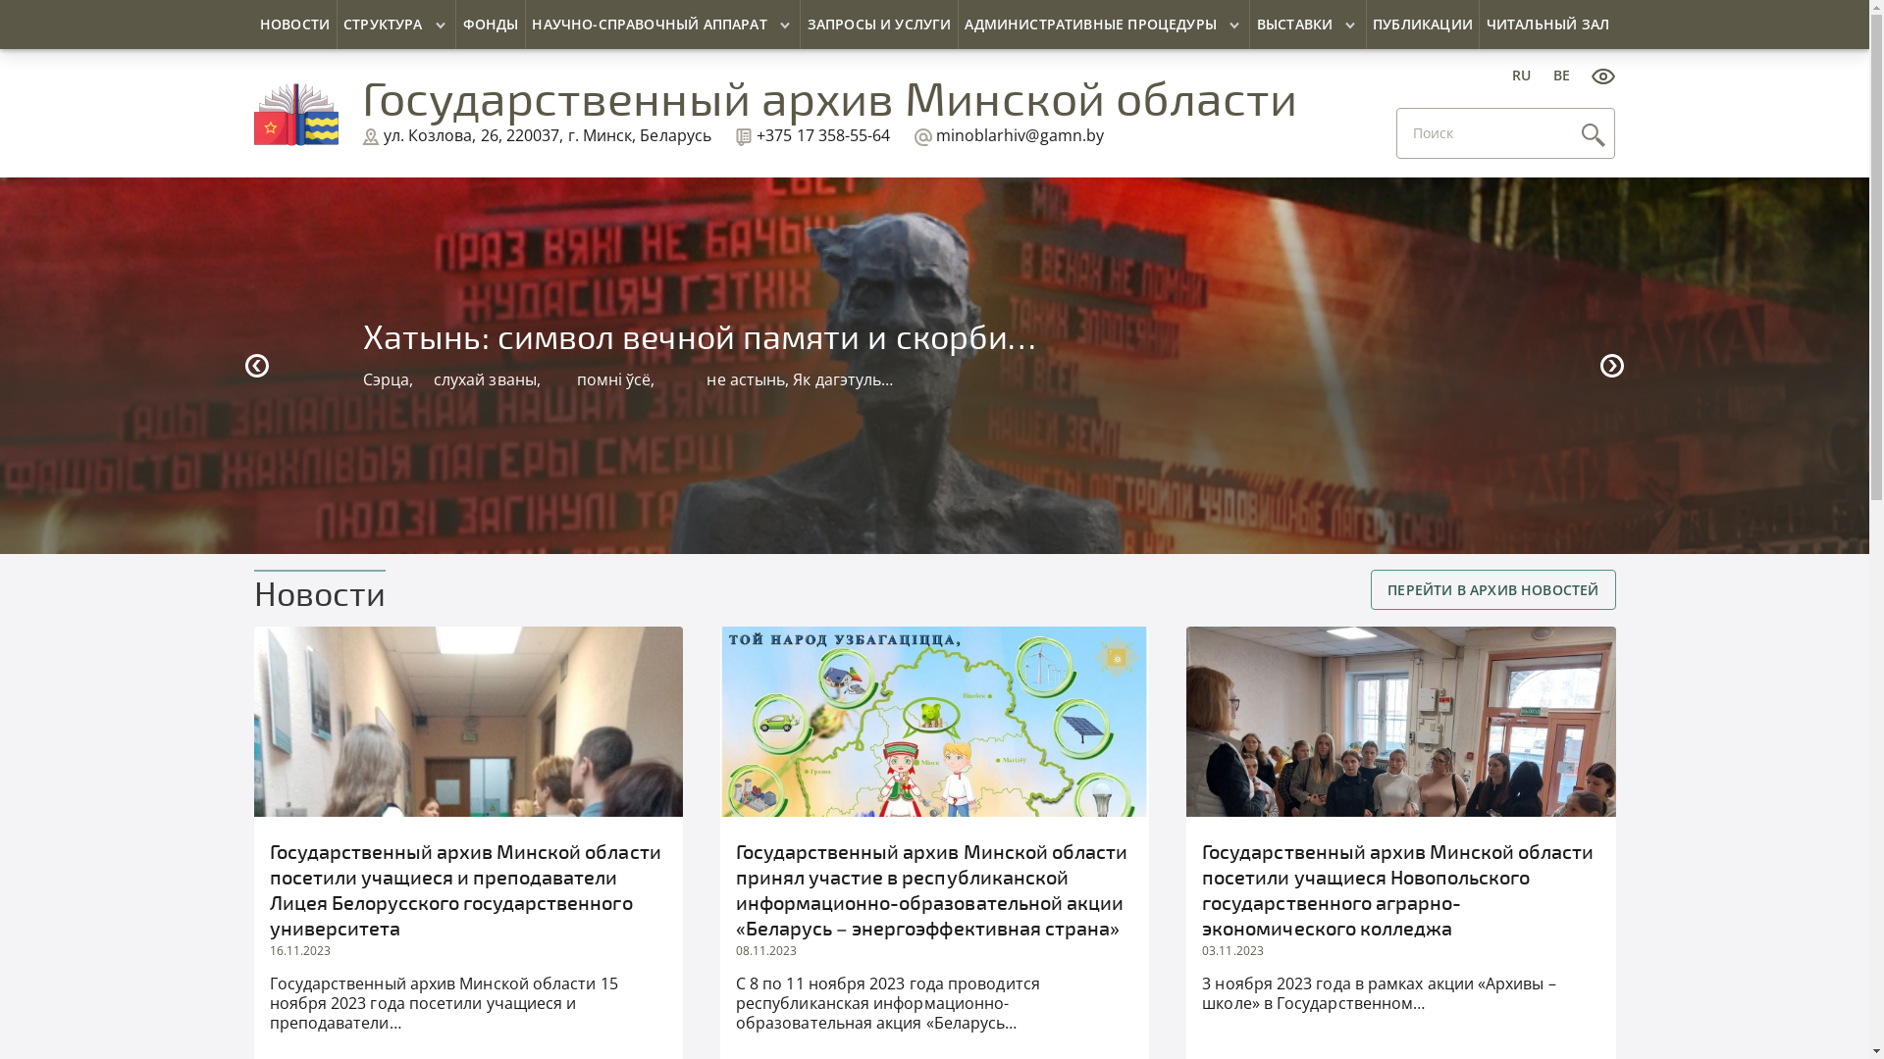 The width and height of the screenshot is (1884, 1059). What do you see at coordinates (812, 135) in the screenshot?
I see `+375 17 358-55-64` at bounding box center [812, 135].